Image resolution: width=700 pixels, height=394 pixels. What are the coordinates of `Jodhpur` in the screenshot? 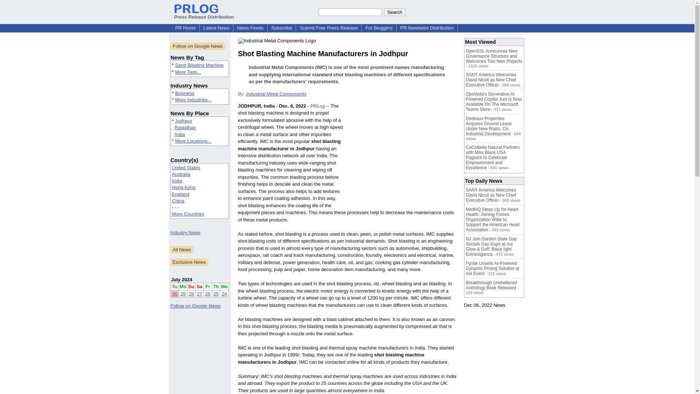 It's located at (183, 121).